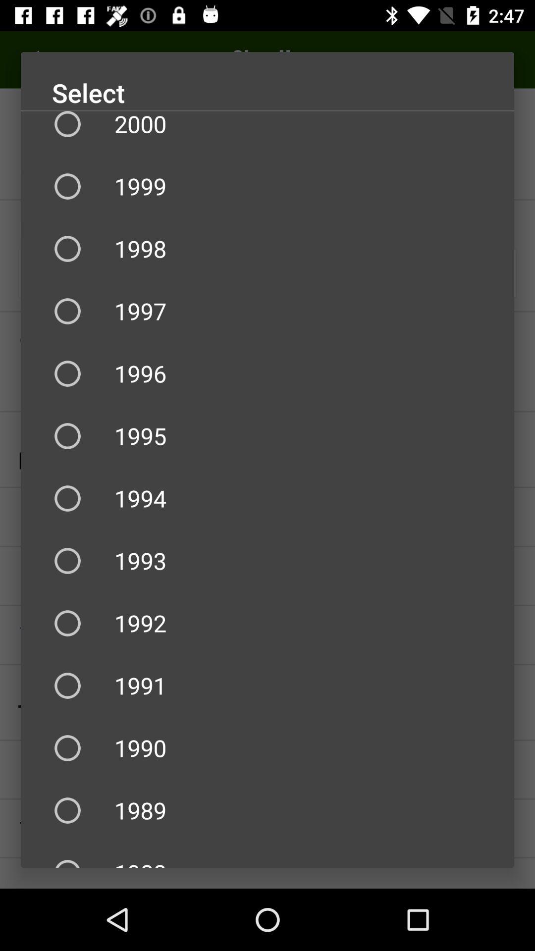 This screenshot has height=951, width=535. Describe the element at coordinates (267, 498) in the screenshot. I see `turn off the icon above the 1993` at that location.